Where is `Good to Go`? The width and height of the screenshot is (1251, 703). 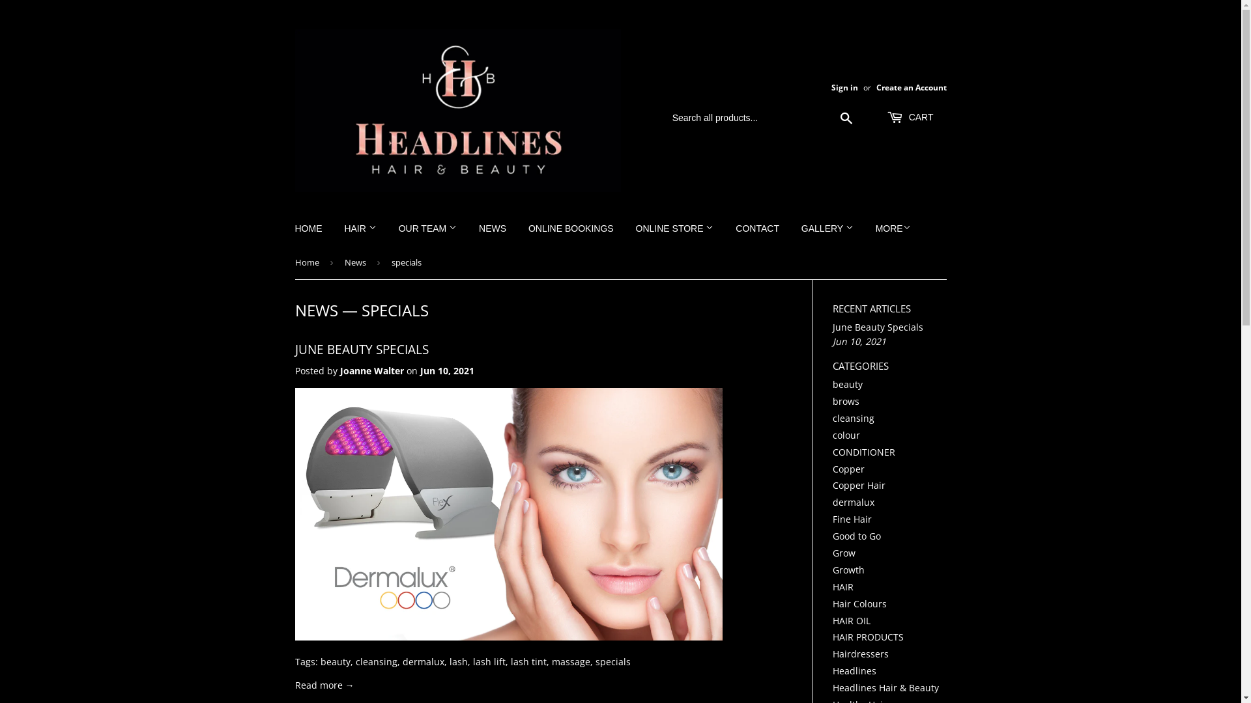 Good to Go is located at coordinates (857, 536).